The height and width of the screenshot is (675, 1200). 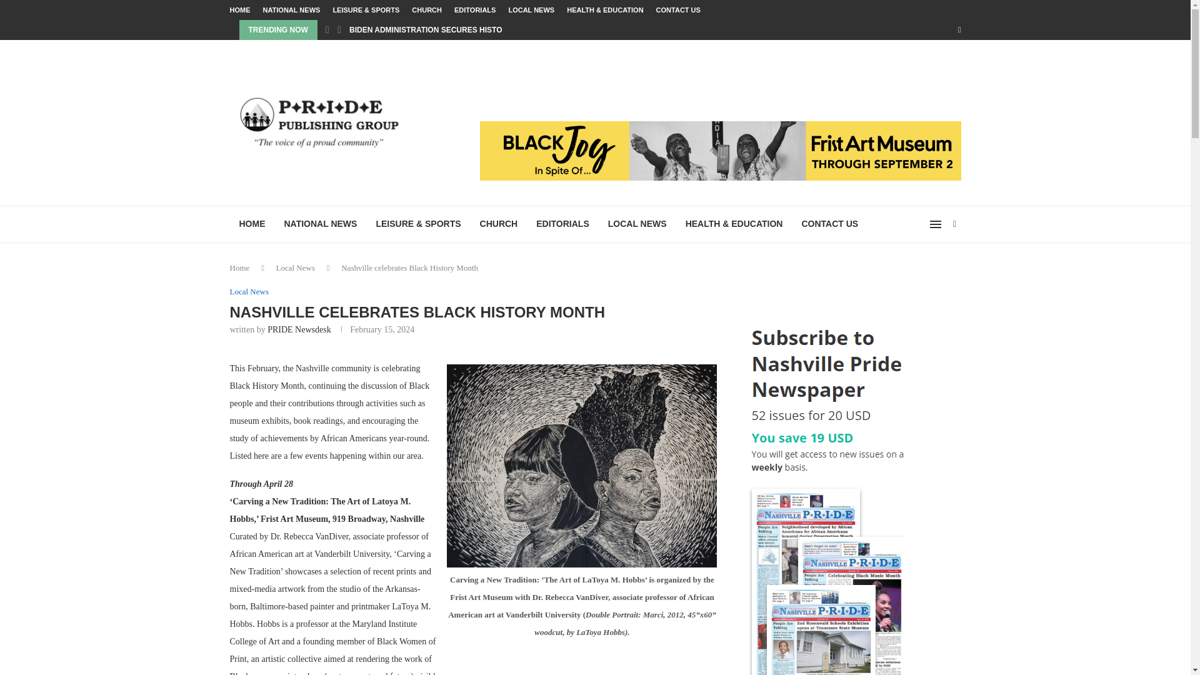 I want to click on LOCAL NEWS, so click(x=637, y=224).